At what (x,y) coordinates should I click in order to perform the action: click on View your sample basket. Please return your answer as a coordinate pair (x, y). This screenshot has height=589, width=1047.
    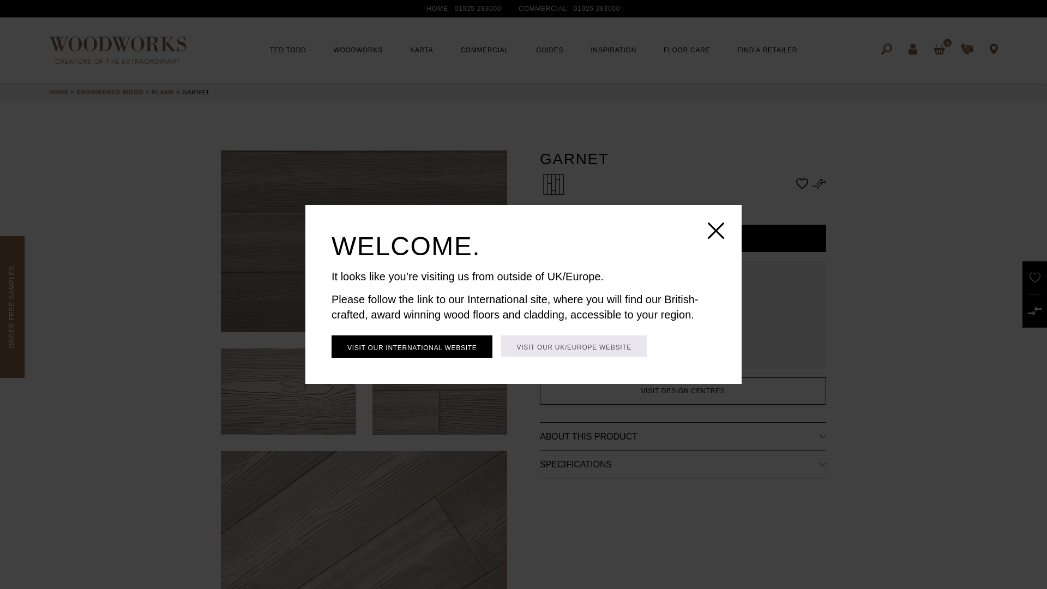
    Looking at the image, I should click on (939, 50).